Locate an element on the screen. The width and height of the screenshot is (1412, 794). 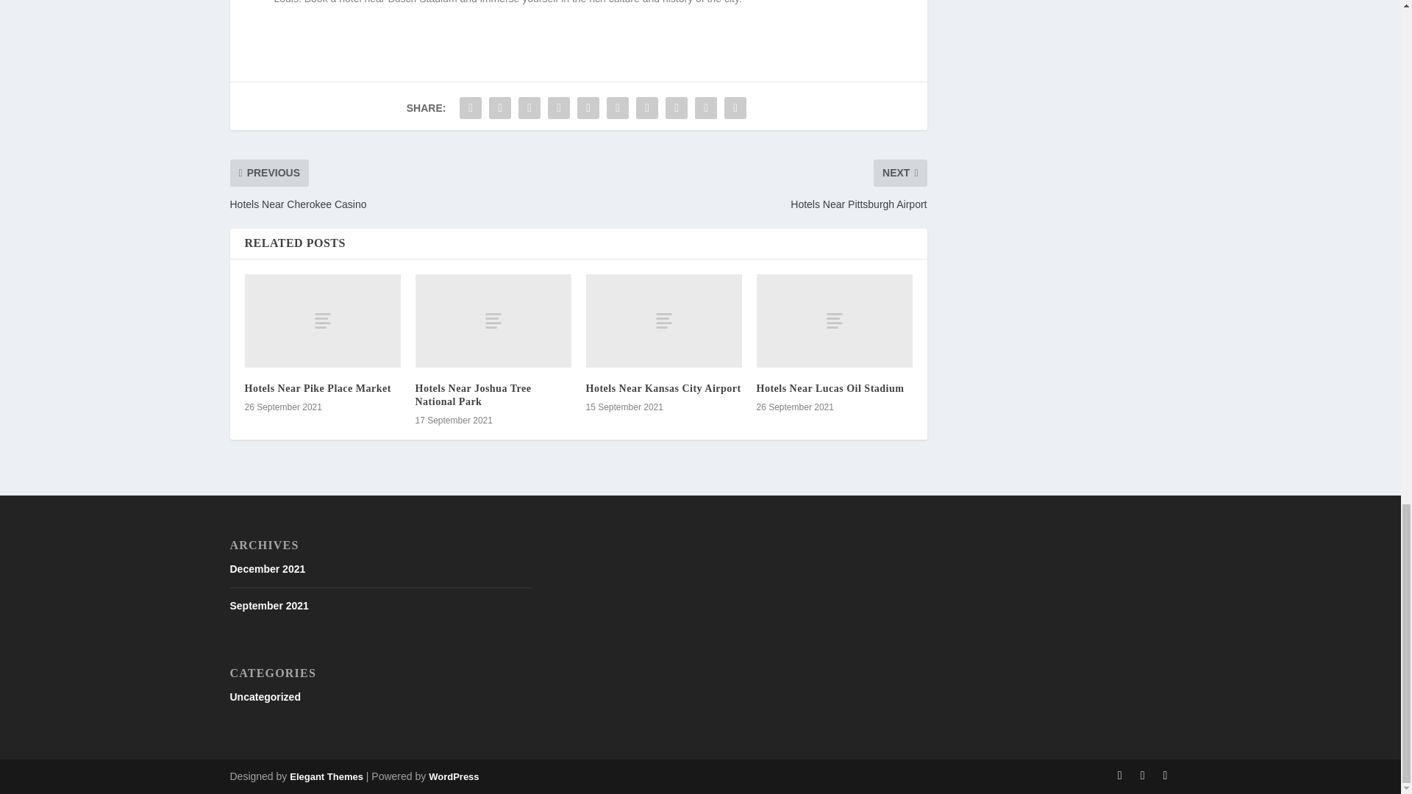
September 2021 is located at coordinates (268, 606).